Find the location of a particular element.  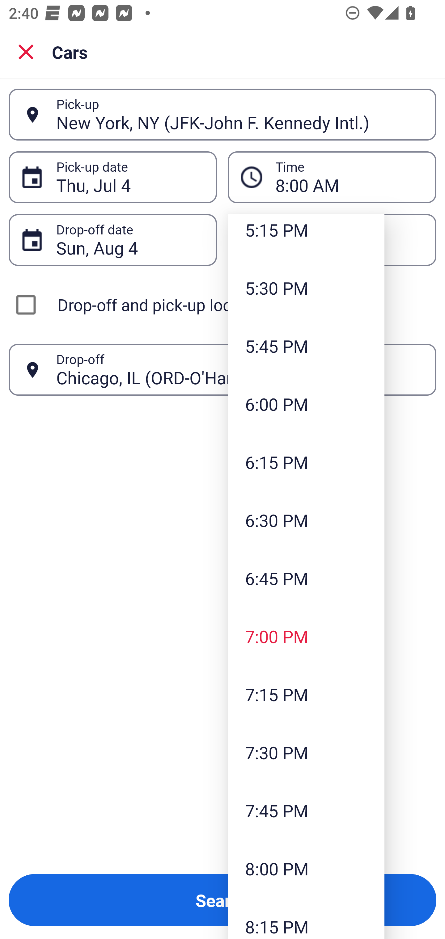

6:30 PM is located at coordinates (306, 520).